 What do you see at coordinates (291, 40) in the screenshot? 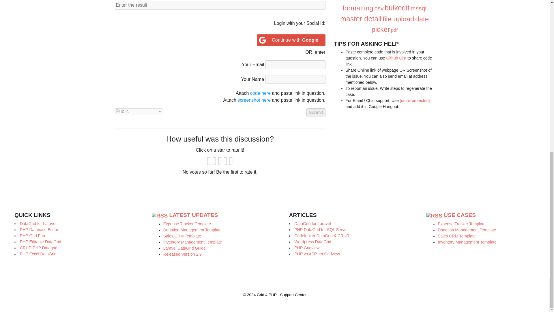
I see `Continue with Google` at bounding box center [291, 40].